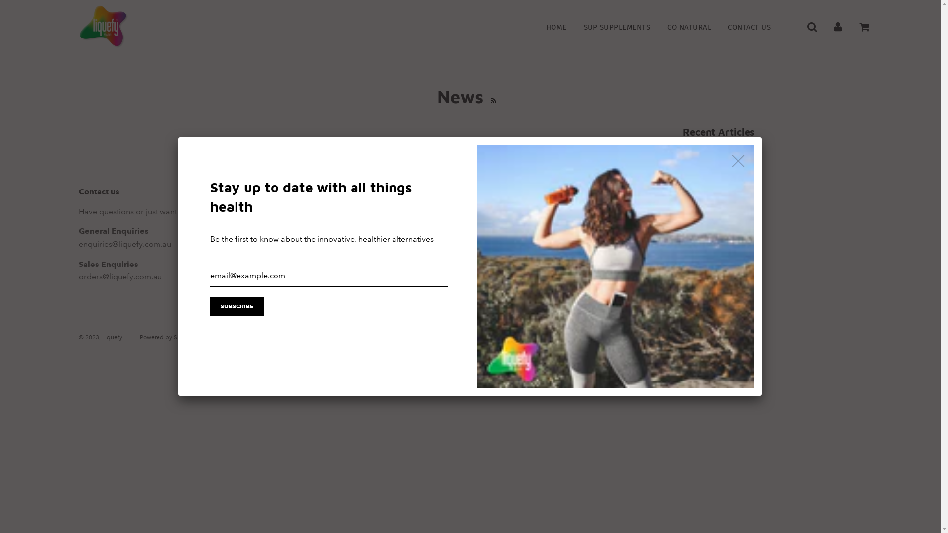 This screenshot has width=948, height=533. What do you see at coordinates (746, 27) in the screenshot?
I see `CONTACT US` at bounding box center [746, 27].